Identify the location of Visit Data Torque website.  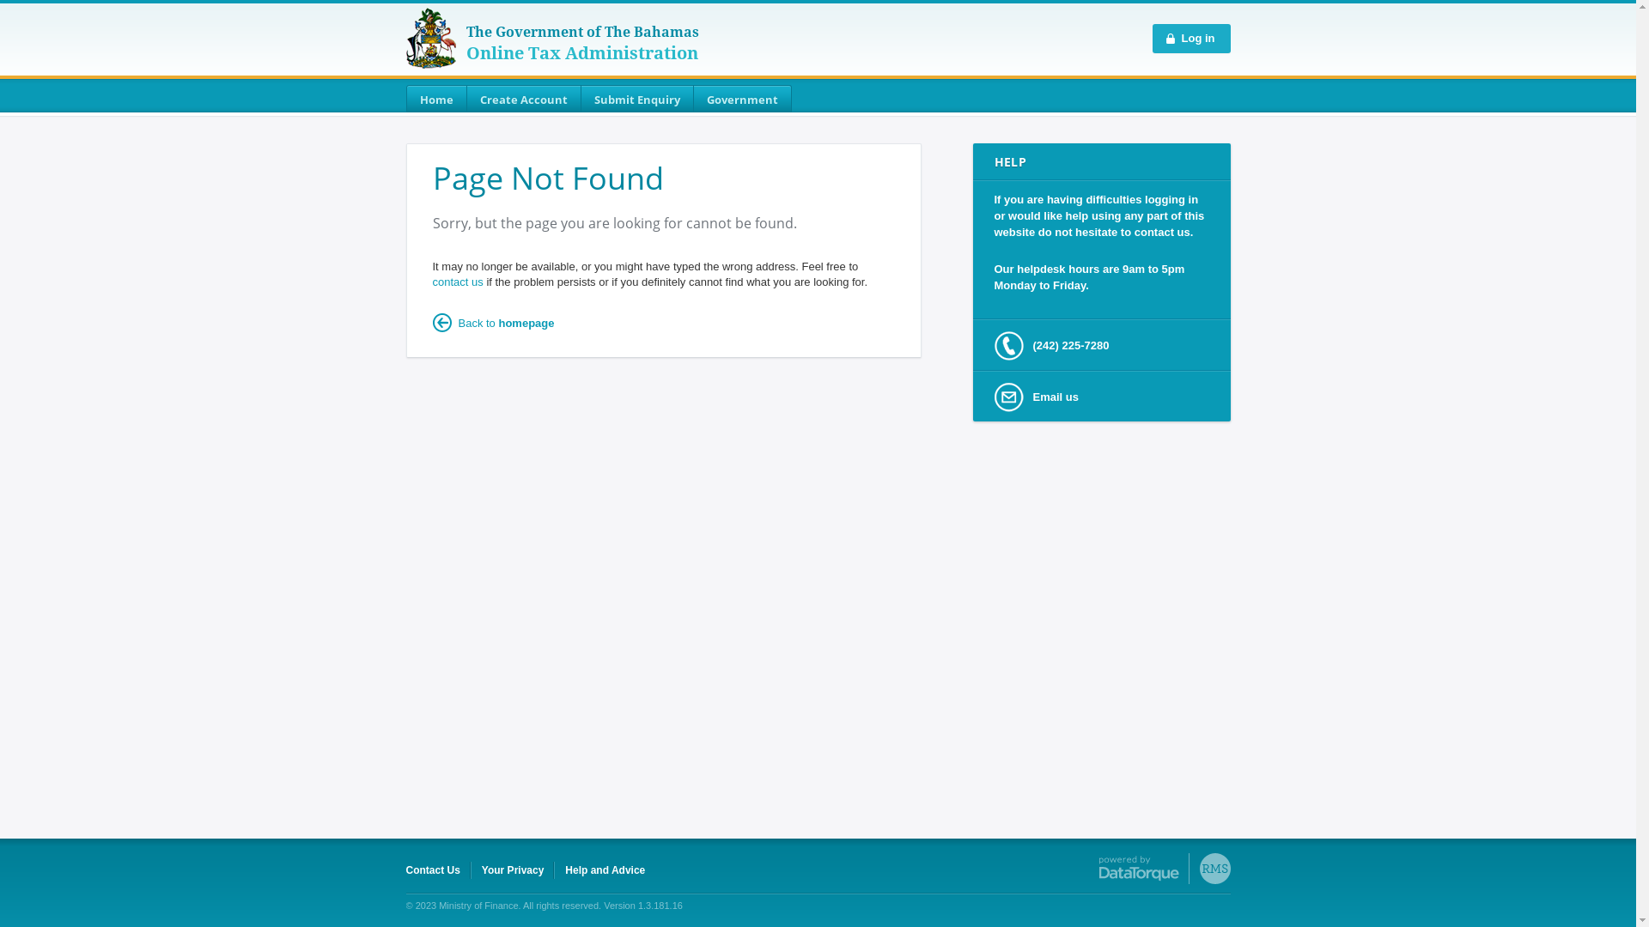
(1164, 869).